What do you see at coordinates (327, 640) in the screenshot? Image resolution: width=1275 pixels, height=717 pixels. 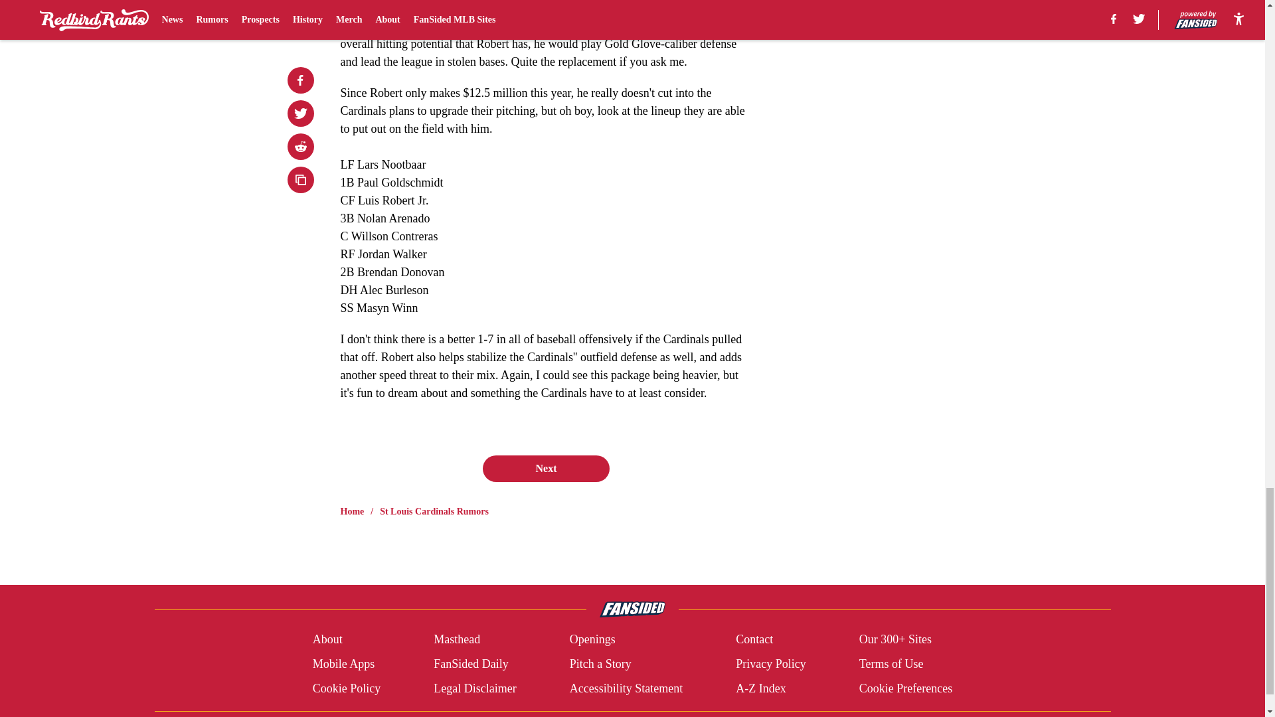 I see `About` at bounding box center [327, 640].